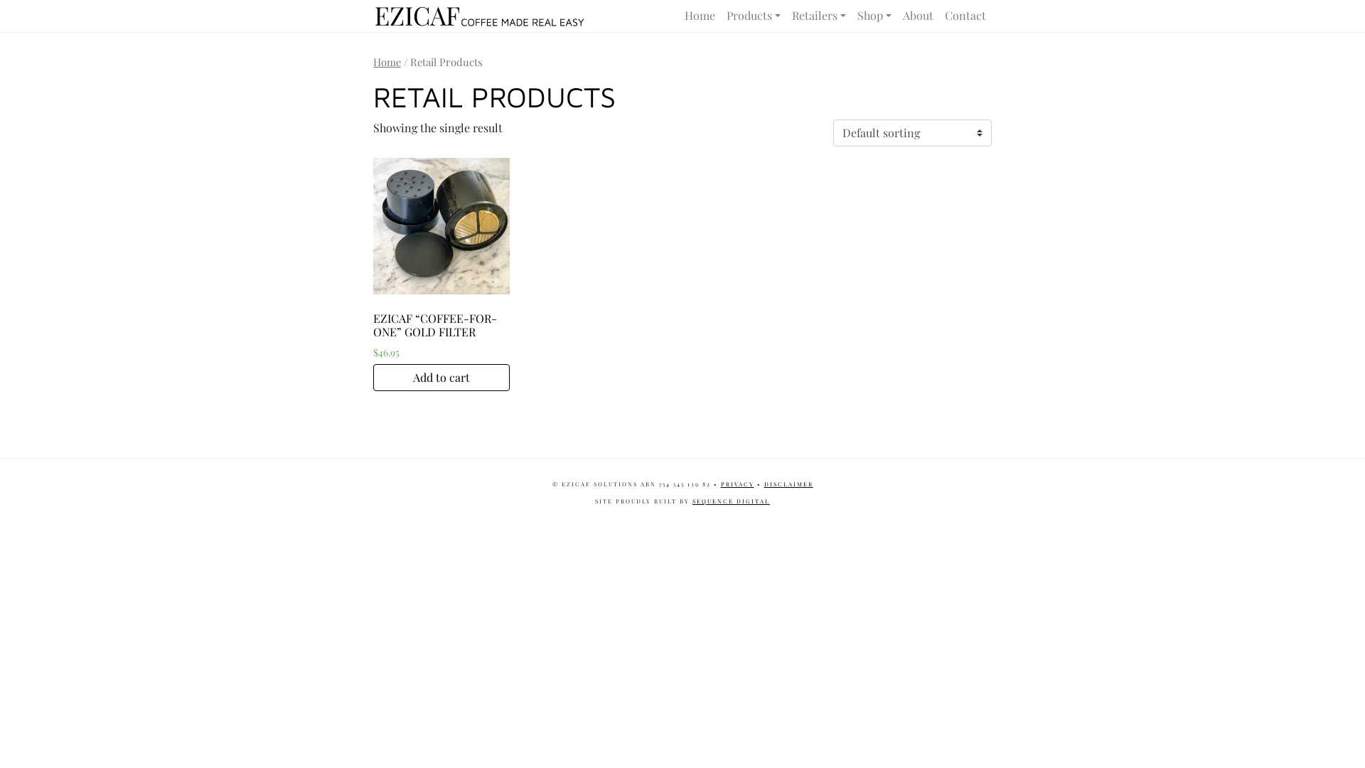  I want to click on Home, so click(700, 16).